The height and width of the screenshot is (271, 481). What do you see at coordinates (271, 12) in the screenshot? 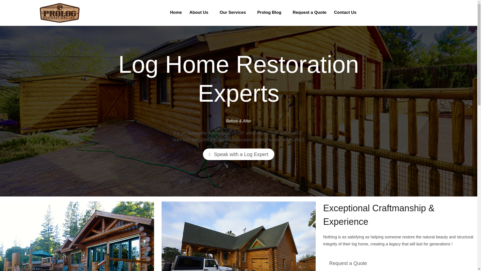
I see `Prolog Blog` at bounding box center [271, 12].